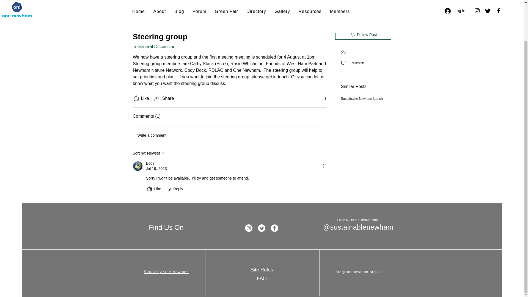  I want to click on Eco7, so click(150, 163).